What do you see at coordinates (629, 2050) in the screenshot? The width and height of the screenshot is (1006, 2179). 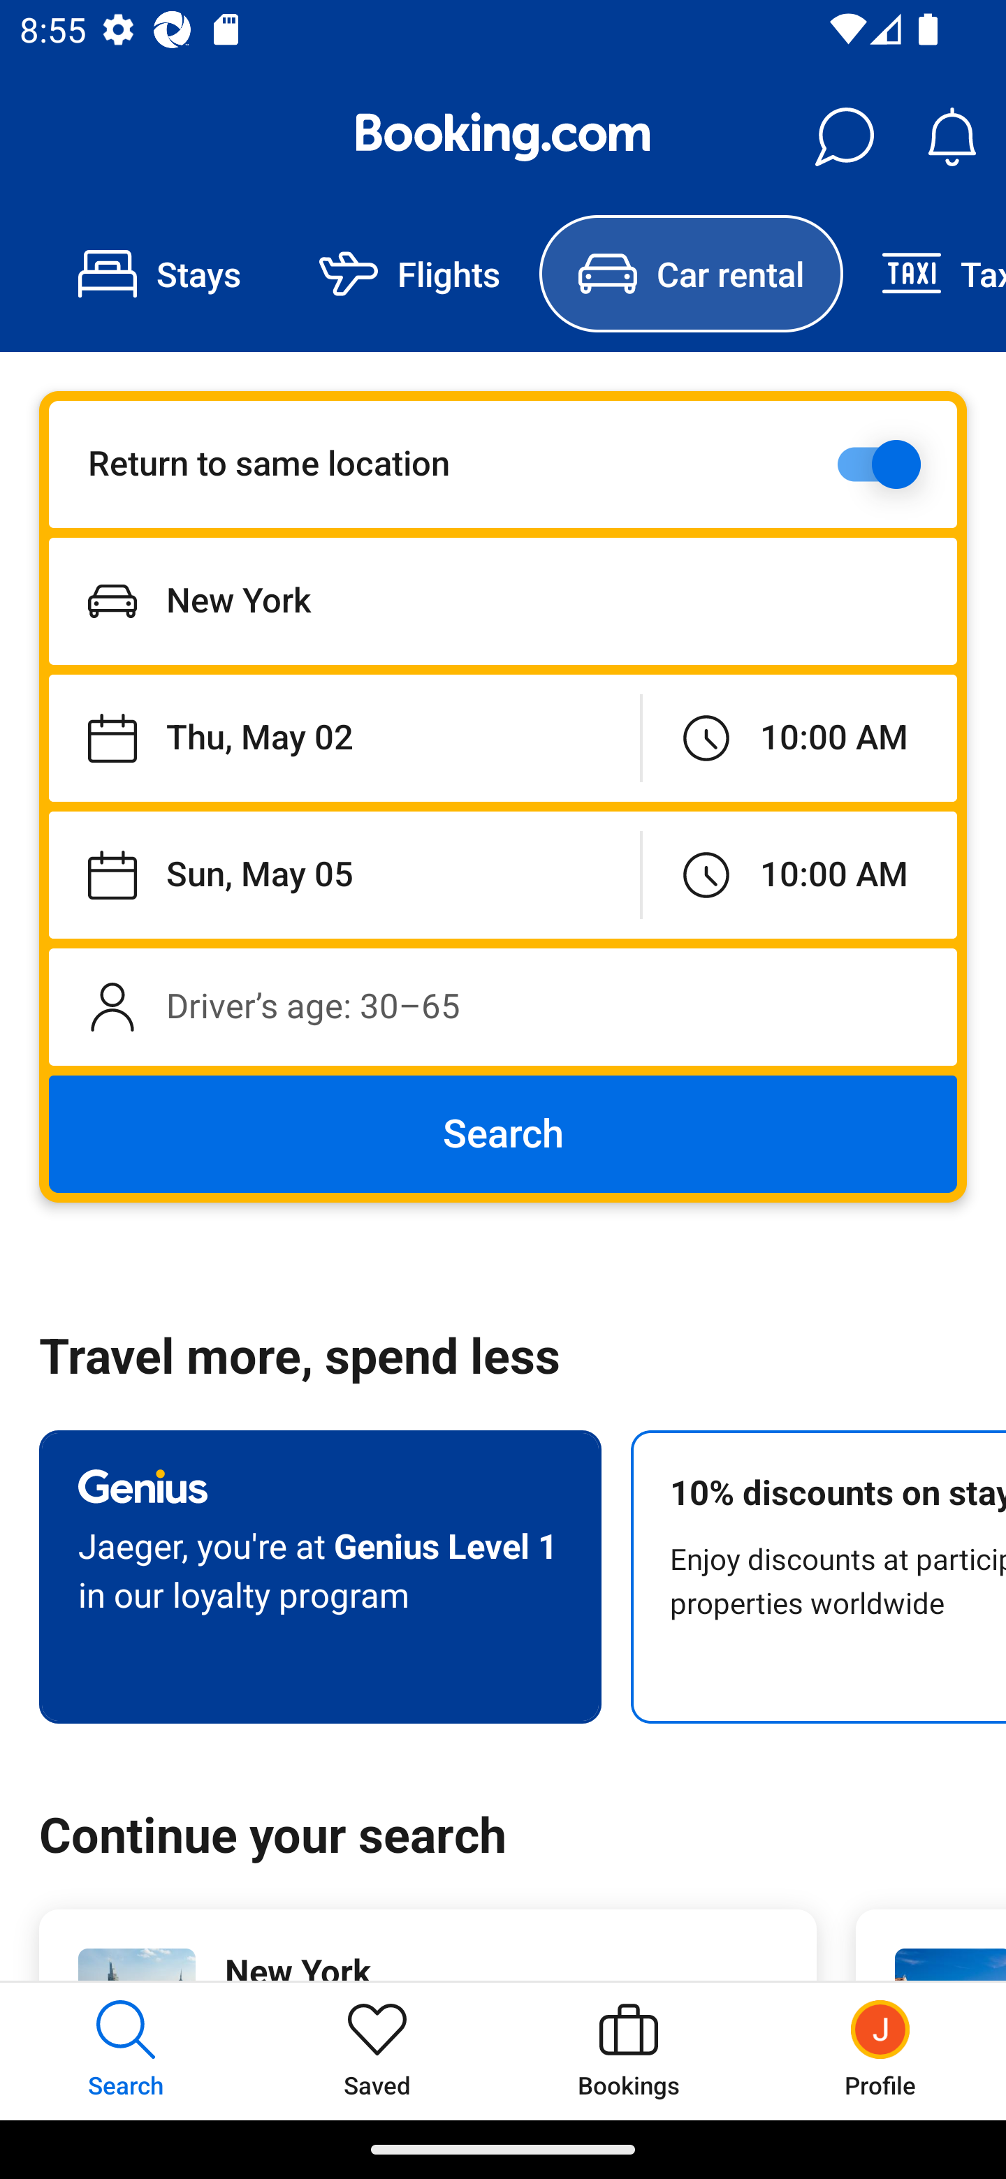 I see `Bookings` at bounding box center [629, 2050].